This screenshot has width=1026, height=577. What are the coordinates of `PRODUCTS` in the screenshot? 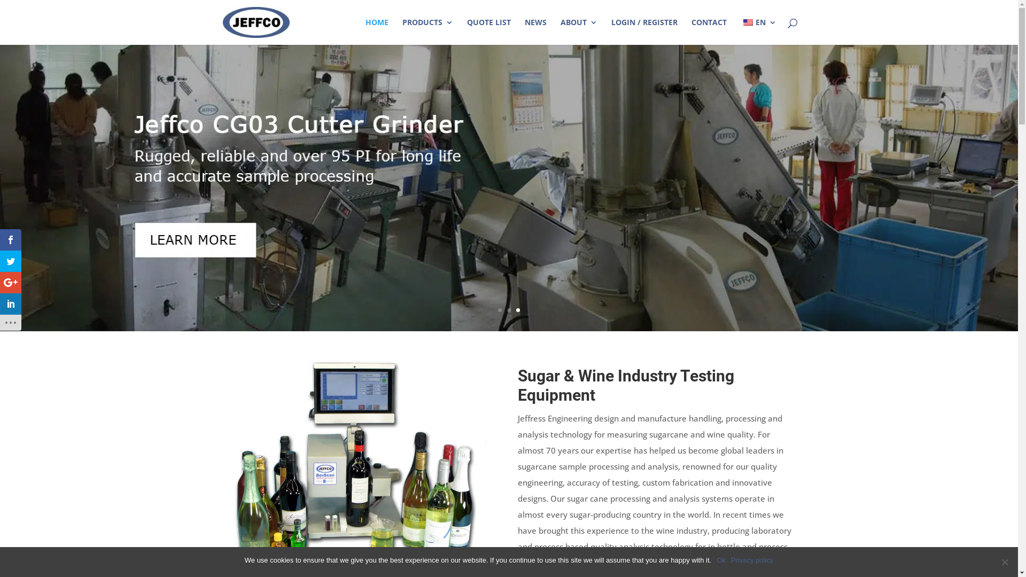 It's located at (428, 32).